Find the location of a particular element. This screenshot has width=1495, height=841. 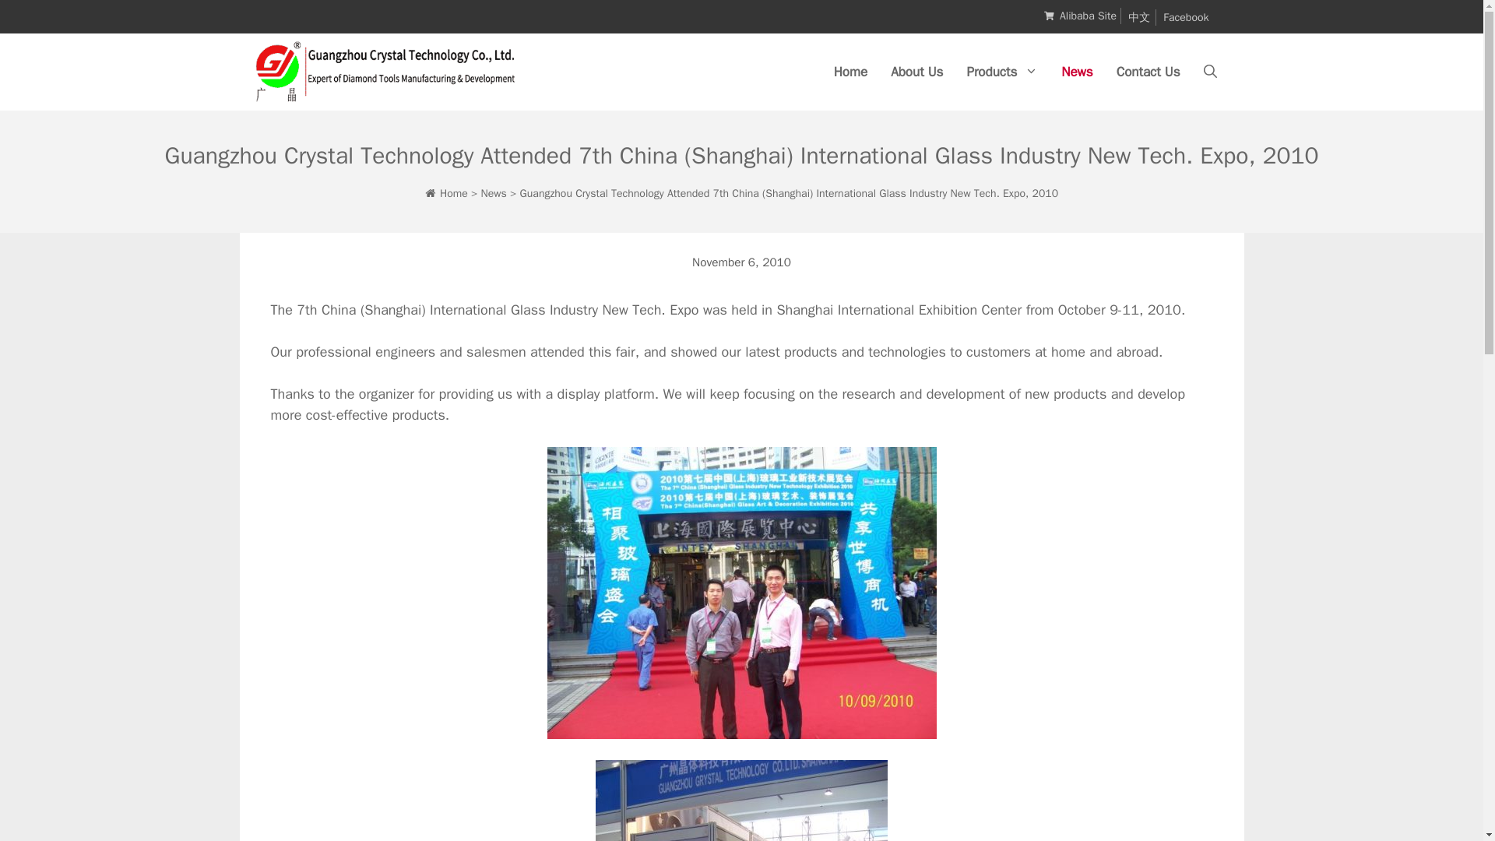

Facebook is located at coordinates (1185, 17).